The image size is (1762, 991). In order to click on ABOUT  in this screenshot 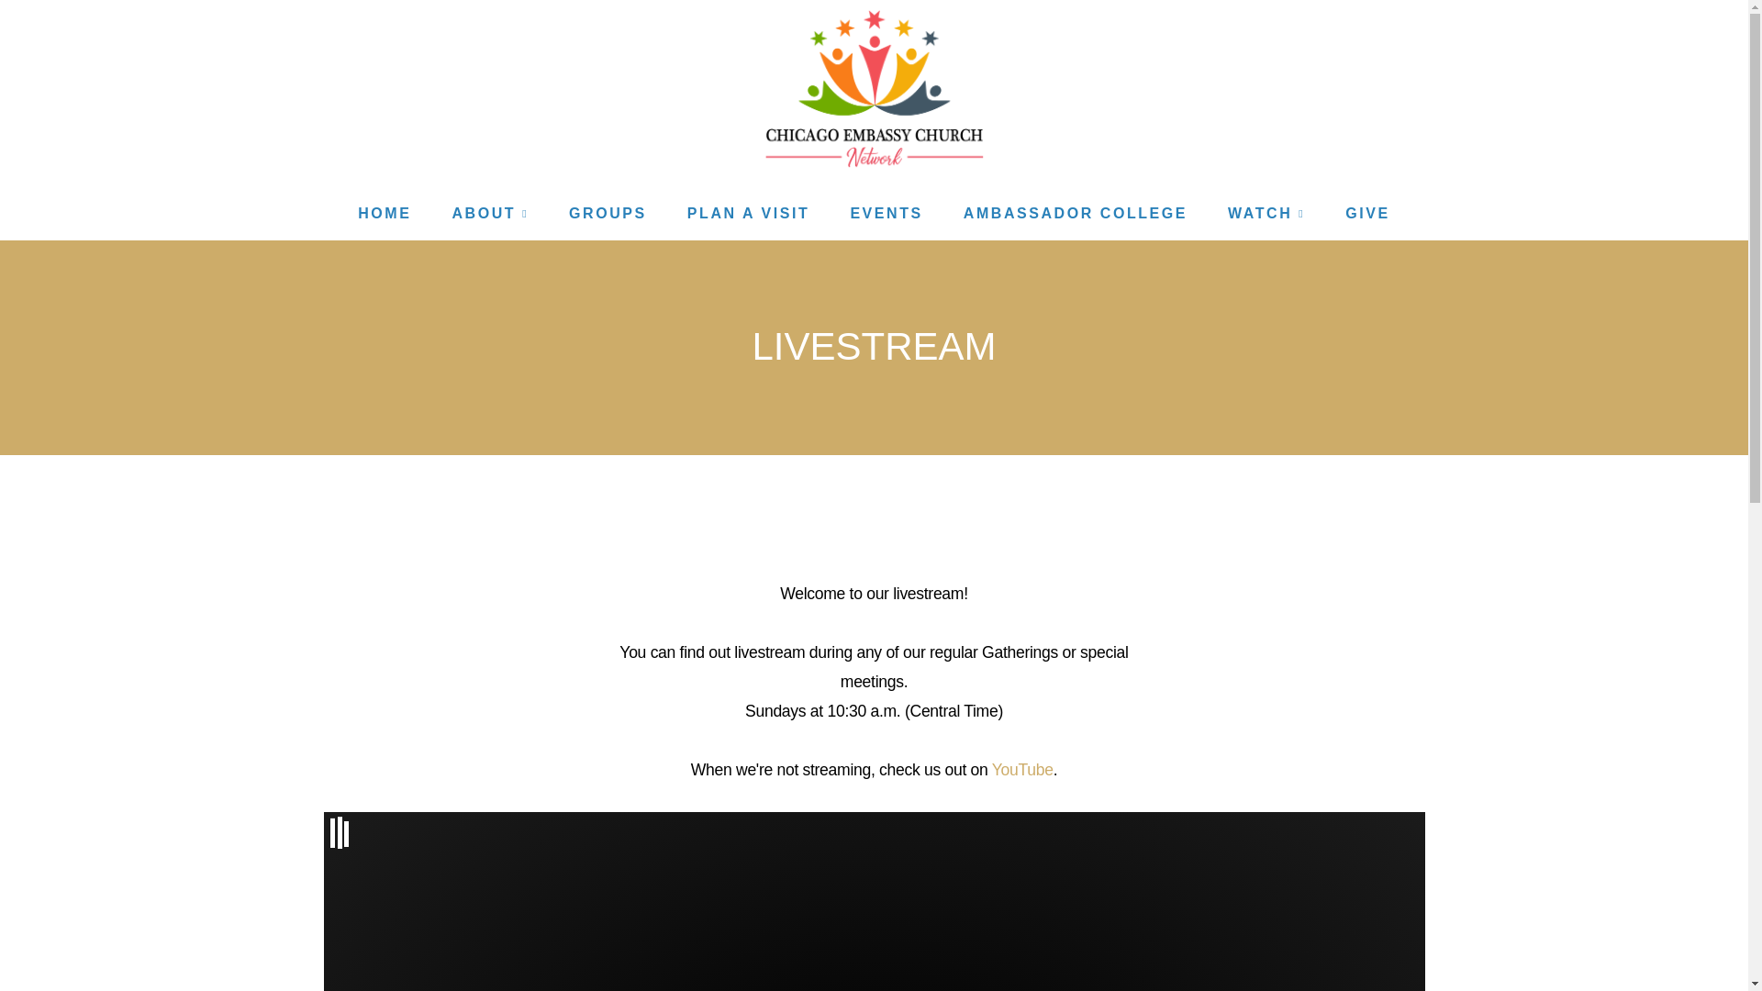, I will do `click(490, 213)`.